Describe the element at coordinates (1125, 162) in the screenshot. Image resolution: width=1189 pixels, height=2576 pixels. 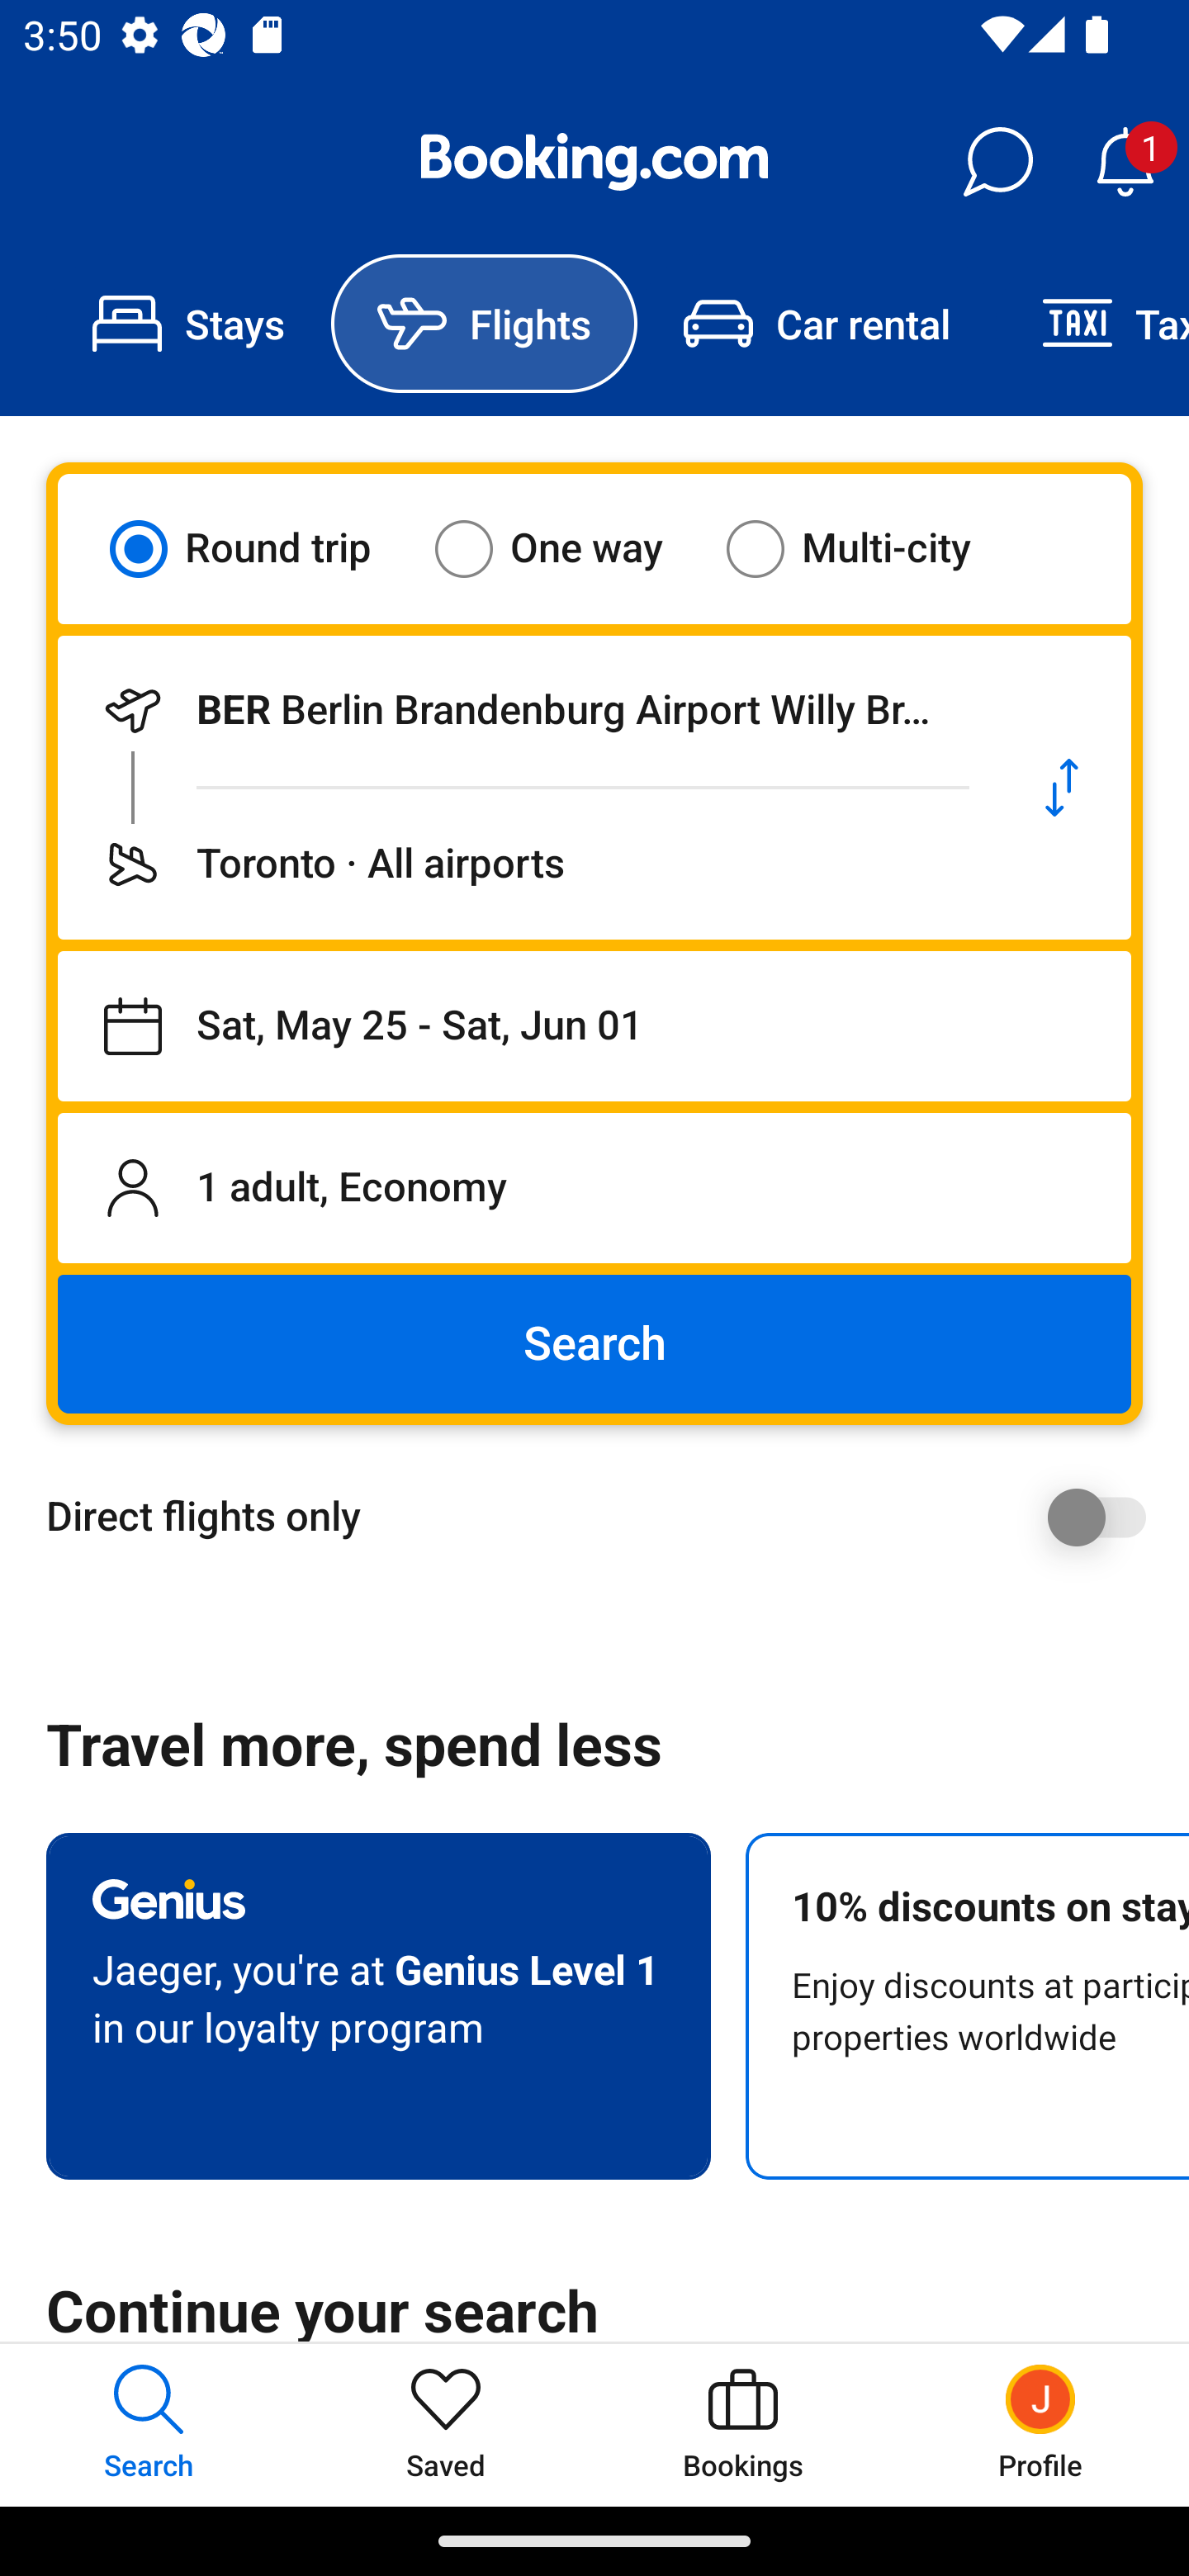
I see `Notifications` at that location.